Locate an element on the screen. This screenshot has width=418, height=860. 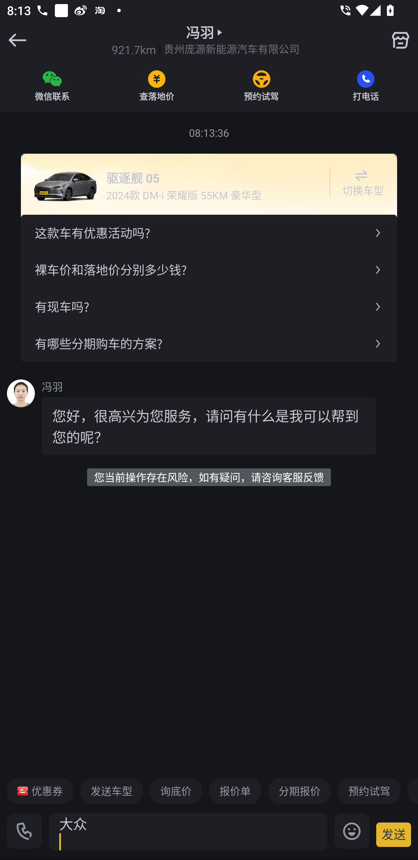
有哪些分期购车的方案? is located at coordinates (209, 343).